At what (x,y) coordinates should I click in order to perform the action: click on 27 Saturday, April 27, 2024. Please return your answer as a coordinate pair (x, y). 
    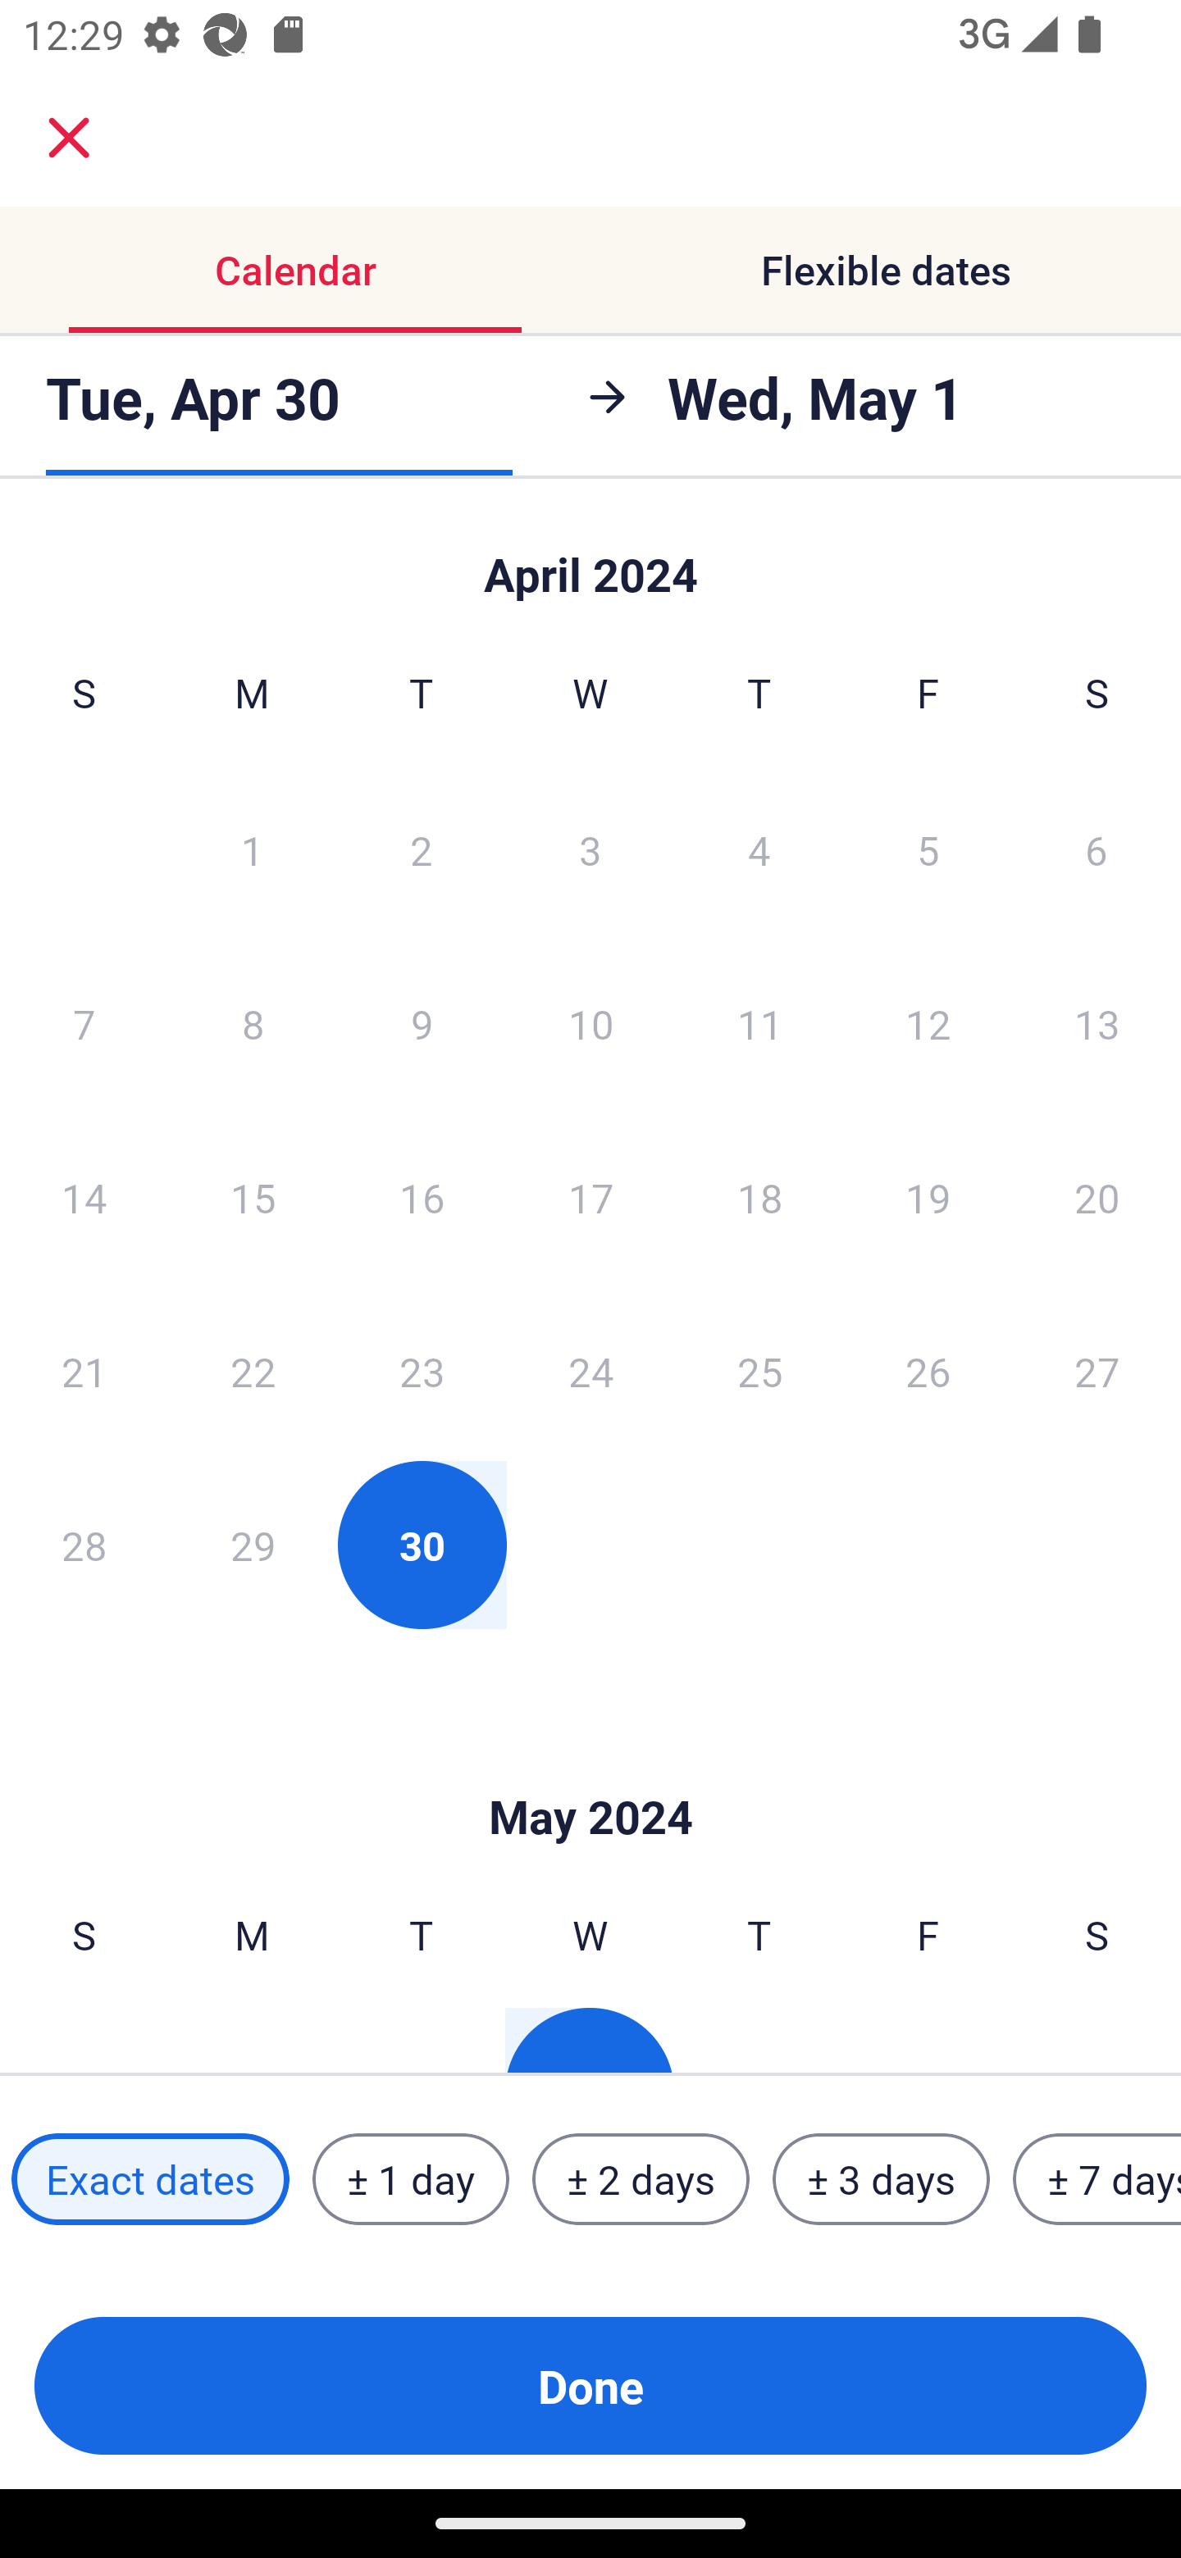
    Looking at the image, I should click on (1097, 1371).